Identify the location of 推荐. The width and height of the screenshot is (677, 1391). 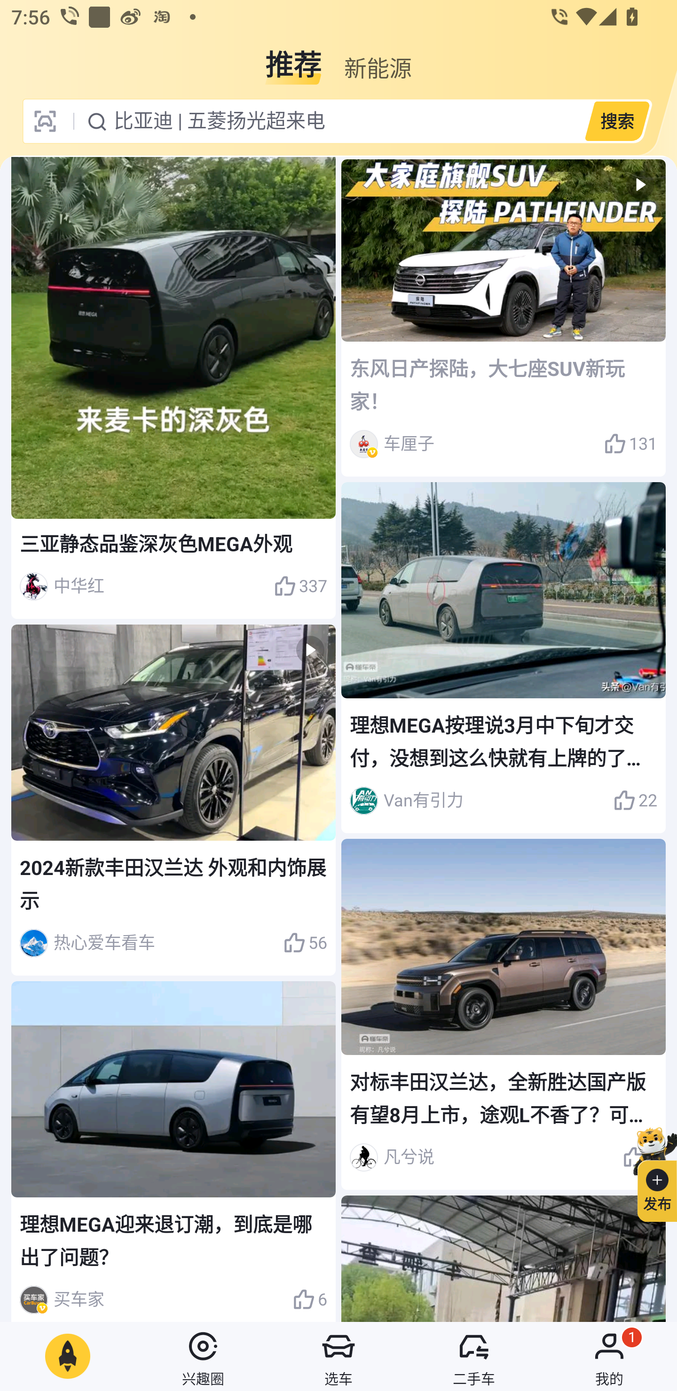
(293, 58).